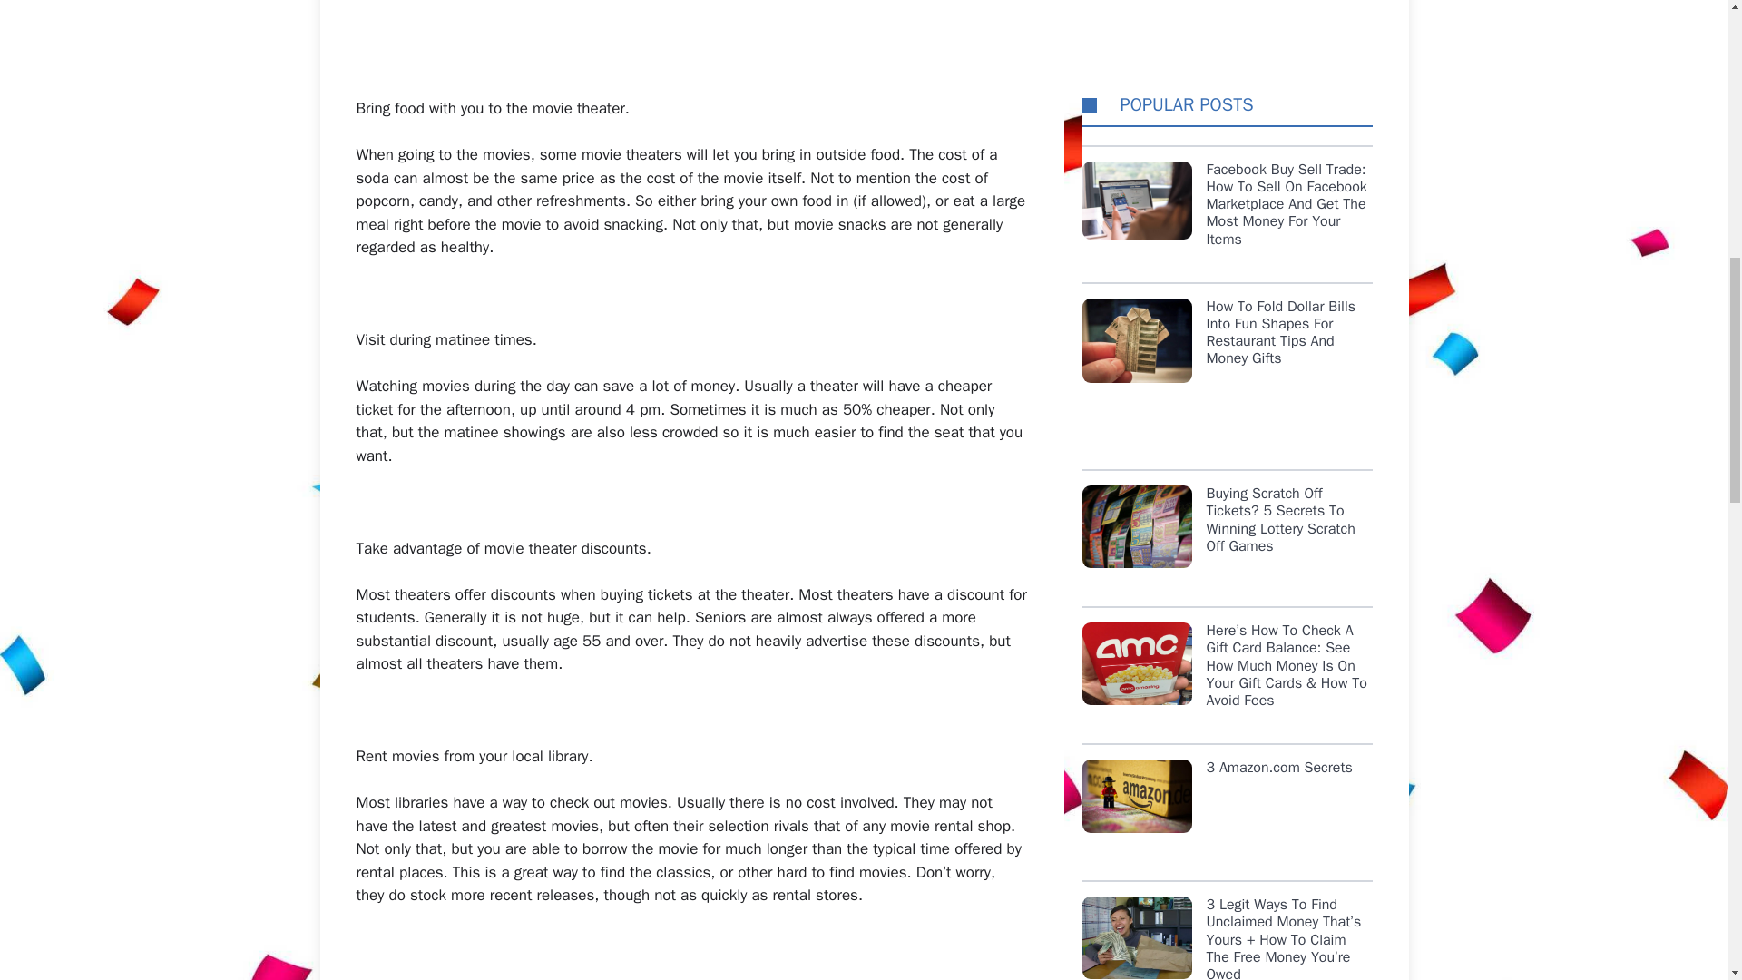 Image resolution: width=1742 pixels, height=980 pixels. I want to click on Scroll back to top, so click(1683, 861).